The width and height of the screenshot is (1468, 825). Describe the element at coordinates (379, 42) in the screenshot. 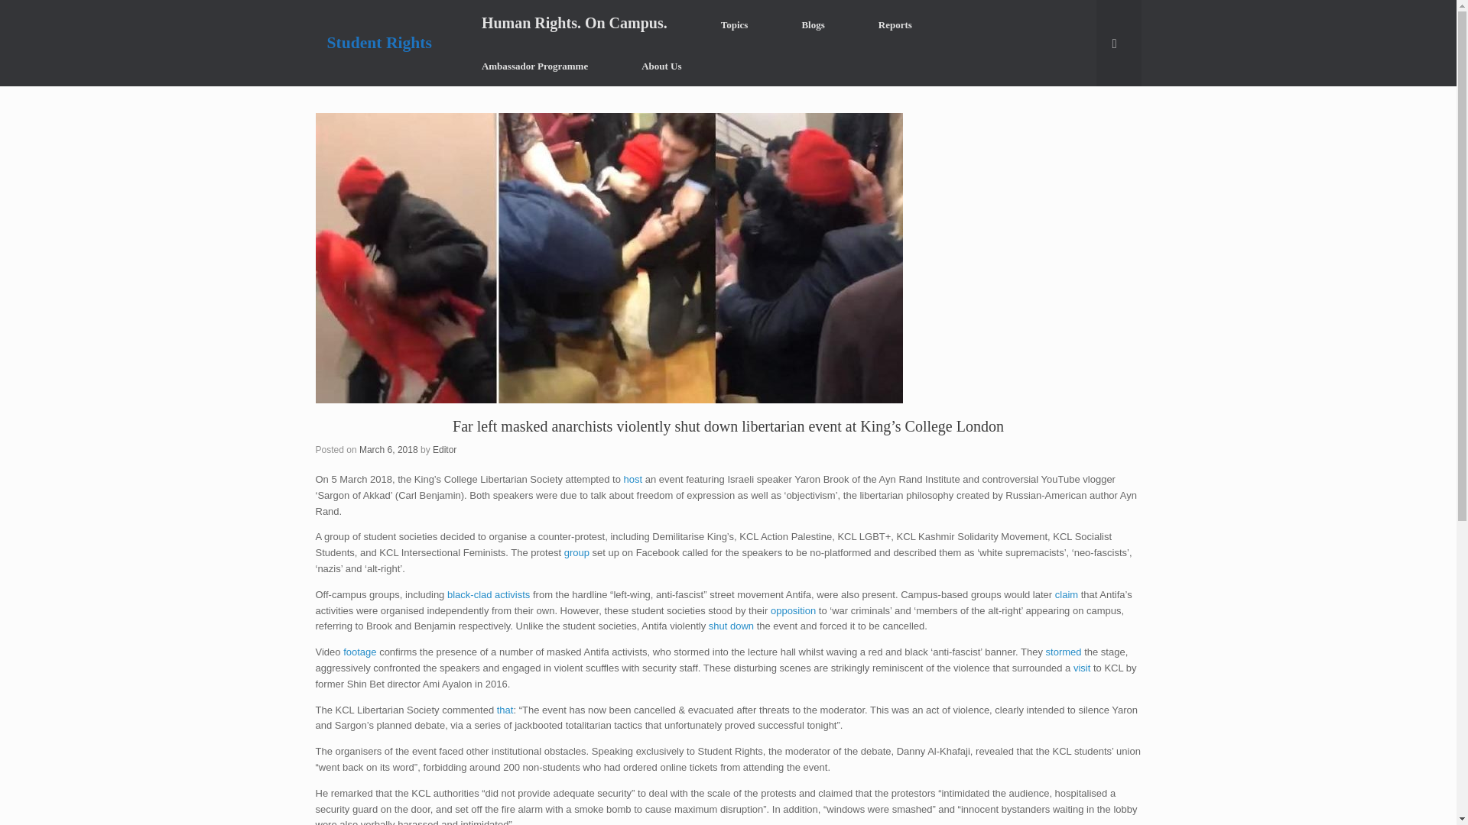

I see `Student Rights` at that location.